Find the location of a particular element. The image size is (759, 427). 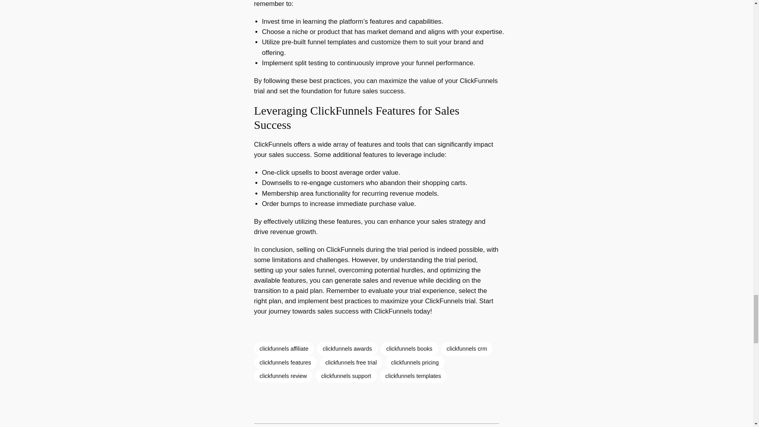

clickfunnels pricing is located at coordinates (415, 362).